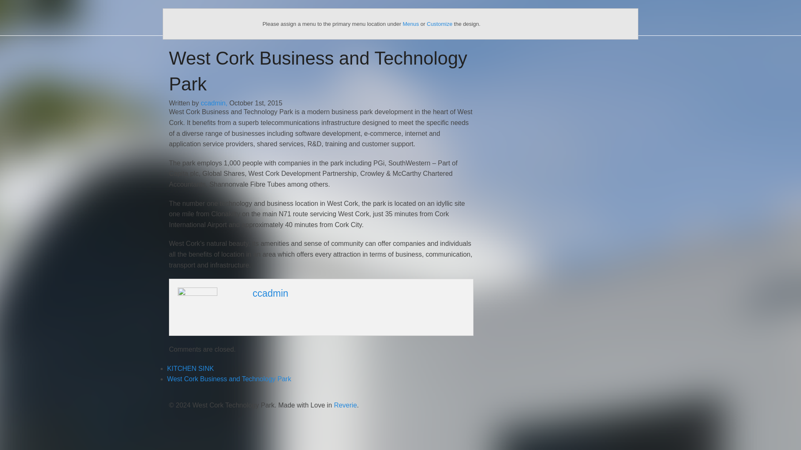  What do you see at coordinates (270, 293) in the screenshot?
I see `ccadmin` at bounding box center [270, 293].